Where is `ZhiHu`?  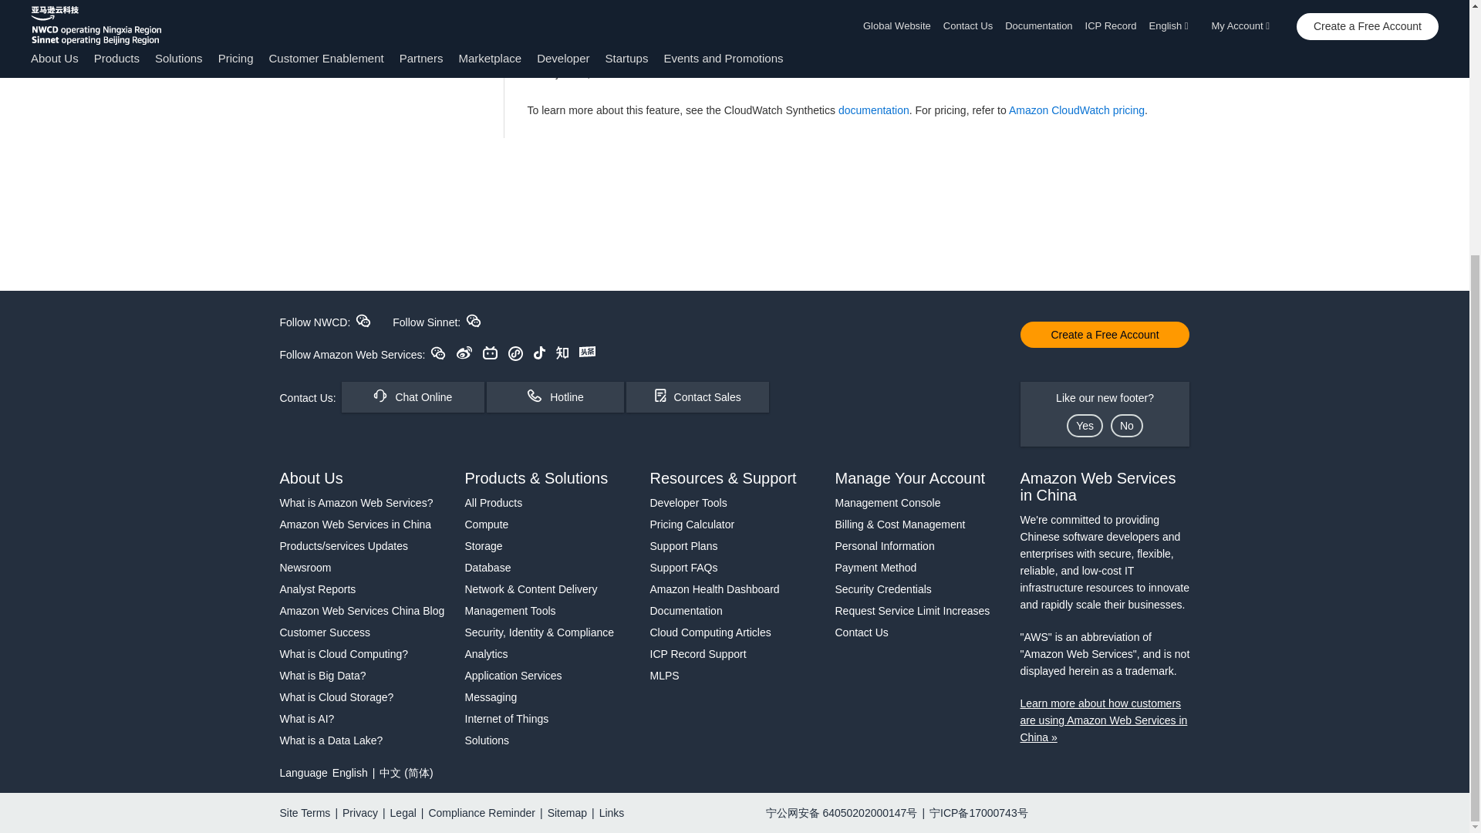 ZhiHu is located at coordinates (562, 352).